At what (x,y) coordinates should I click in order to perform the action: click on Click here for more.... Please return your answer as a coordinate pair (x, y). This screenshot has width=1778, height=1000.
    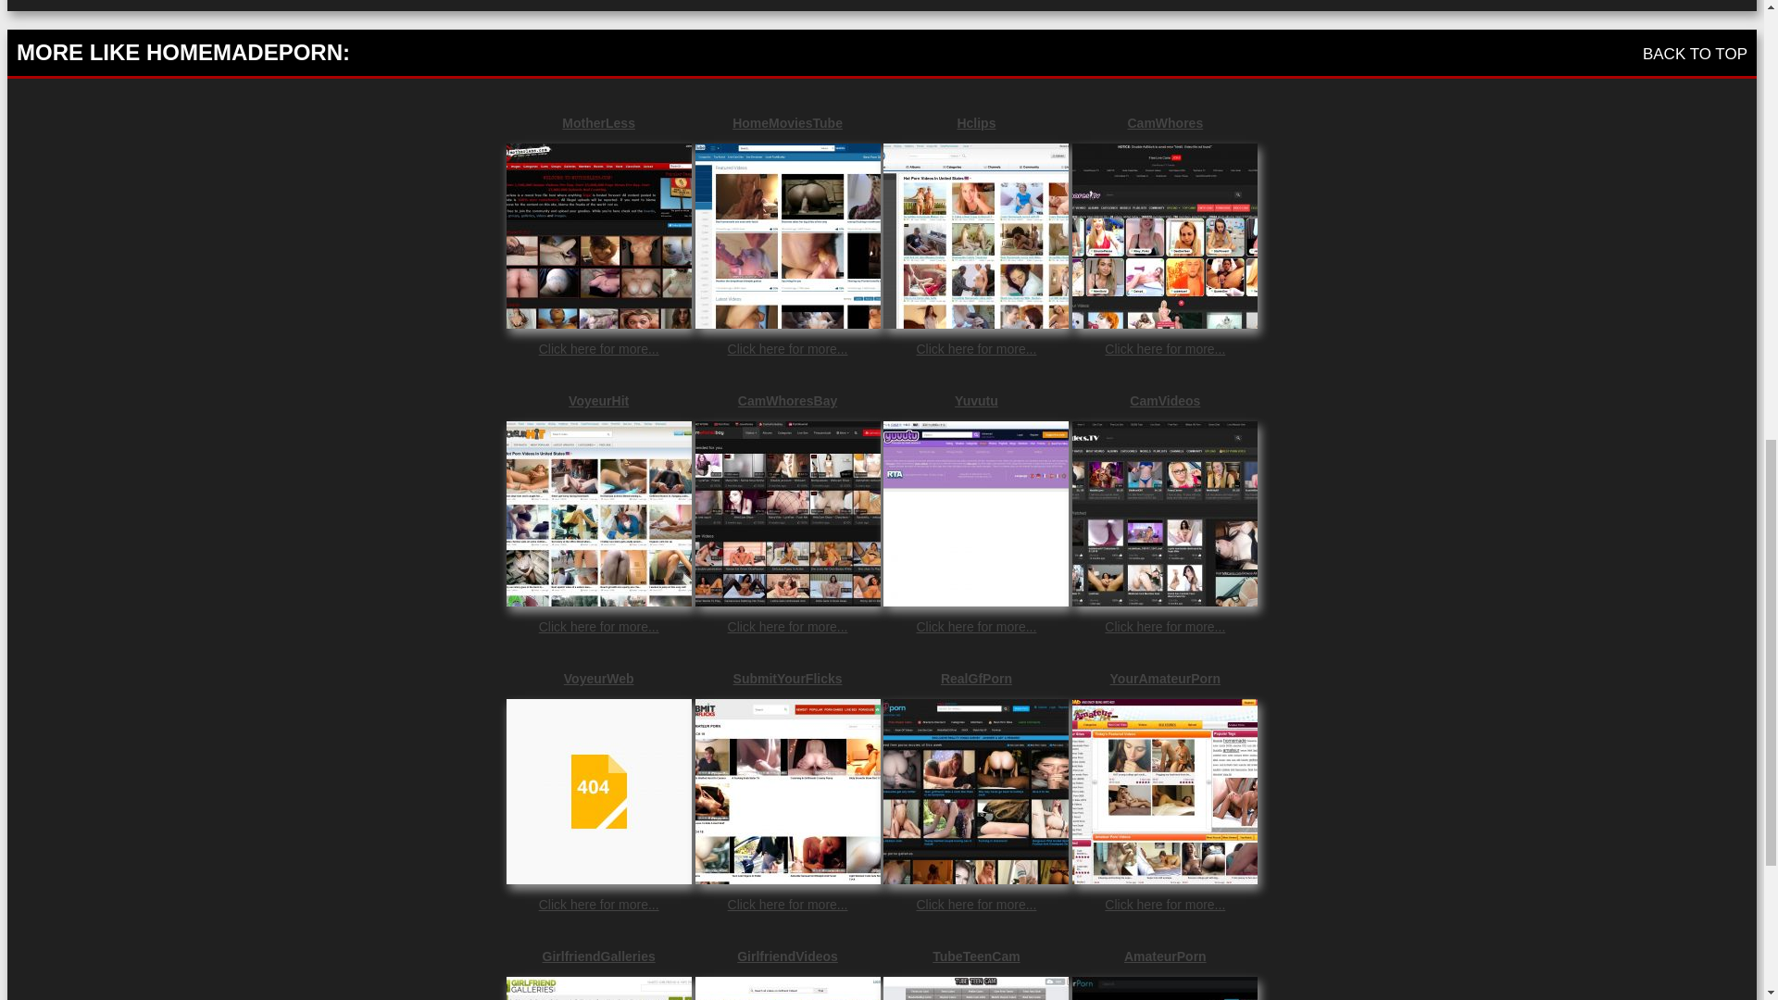
    Looking at the image, I should click on (598, 904).